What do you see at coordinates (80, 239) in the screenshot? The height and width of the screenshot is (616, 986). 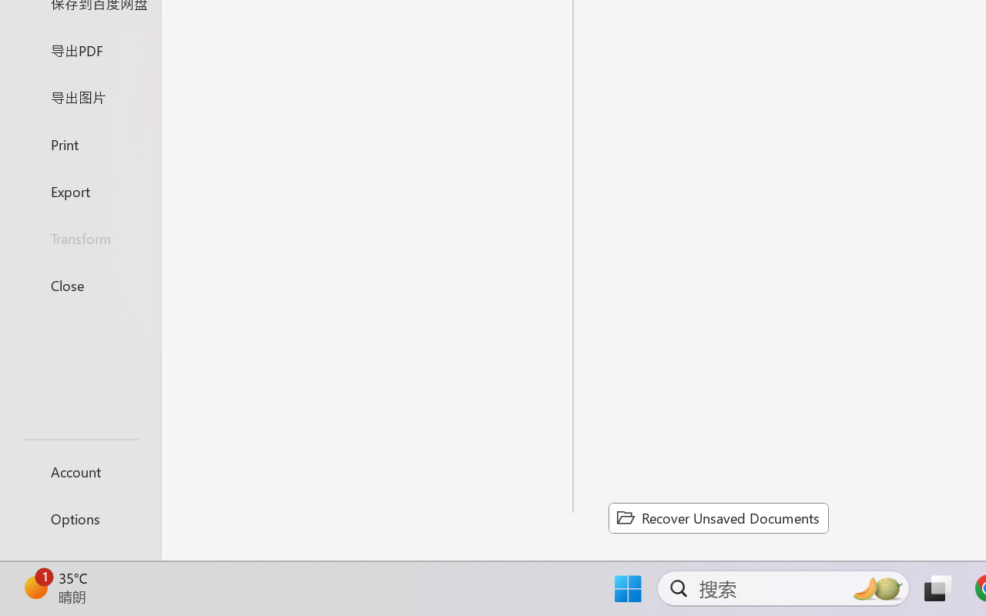 I see `Transform` at bounding box center [80, 239].